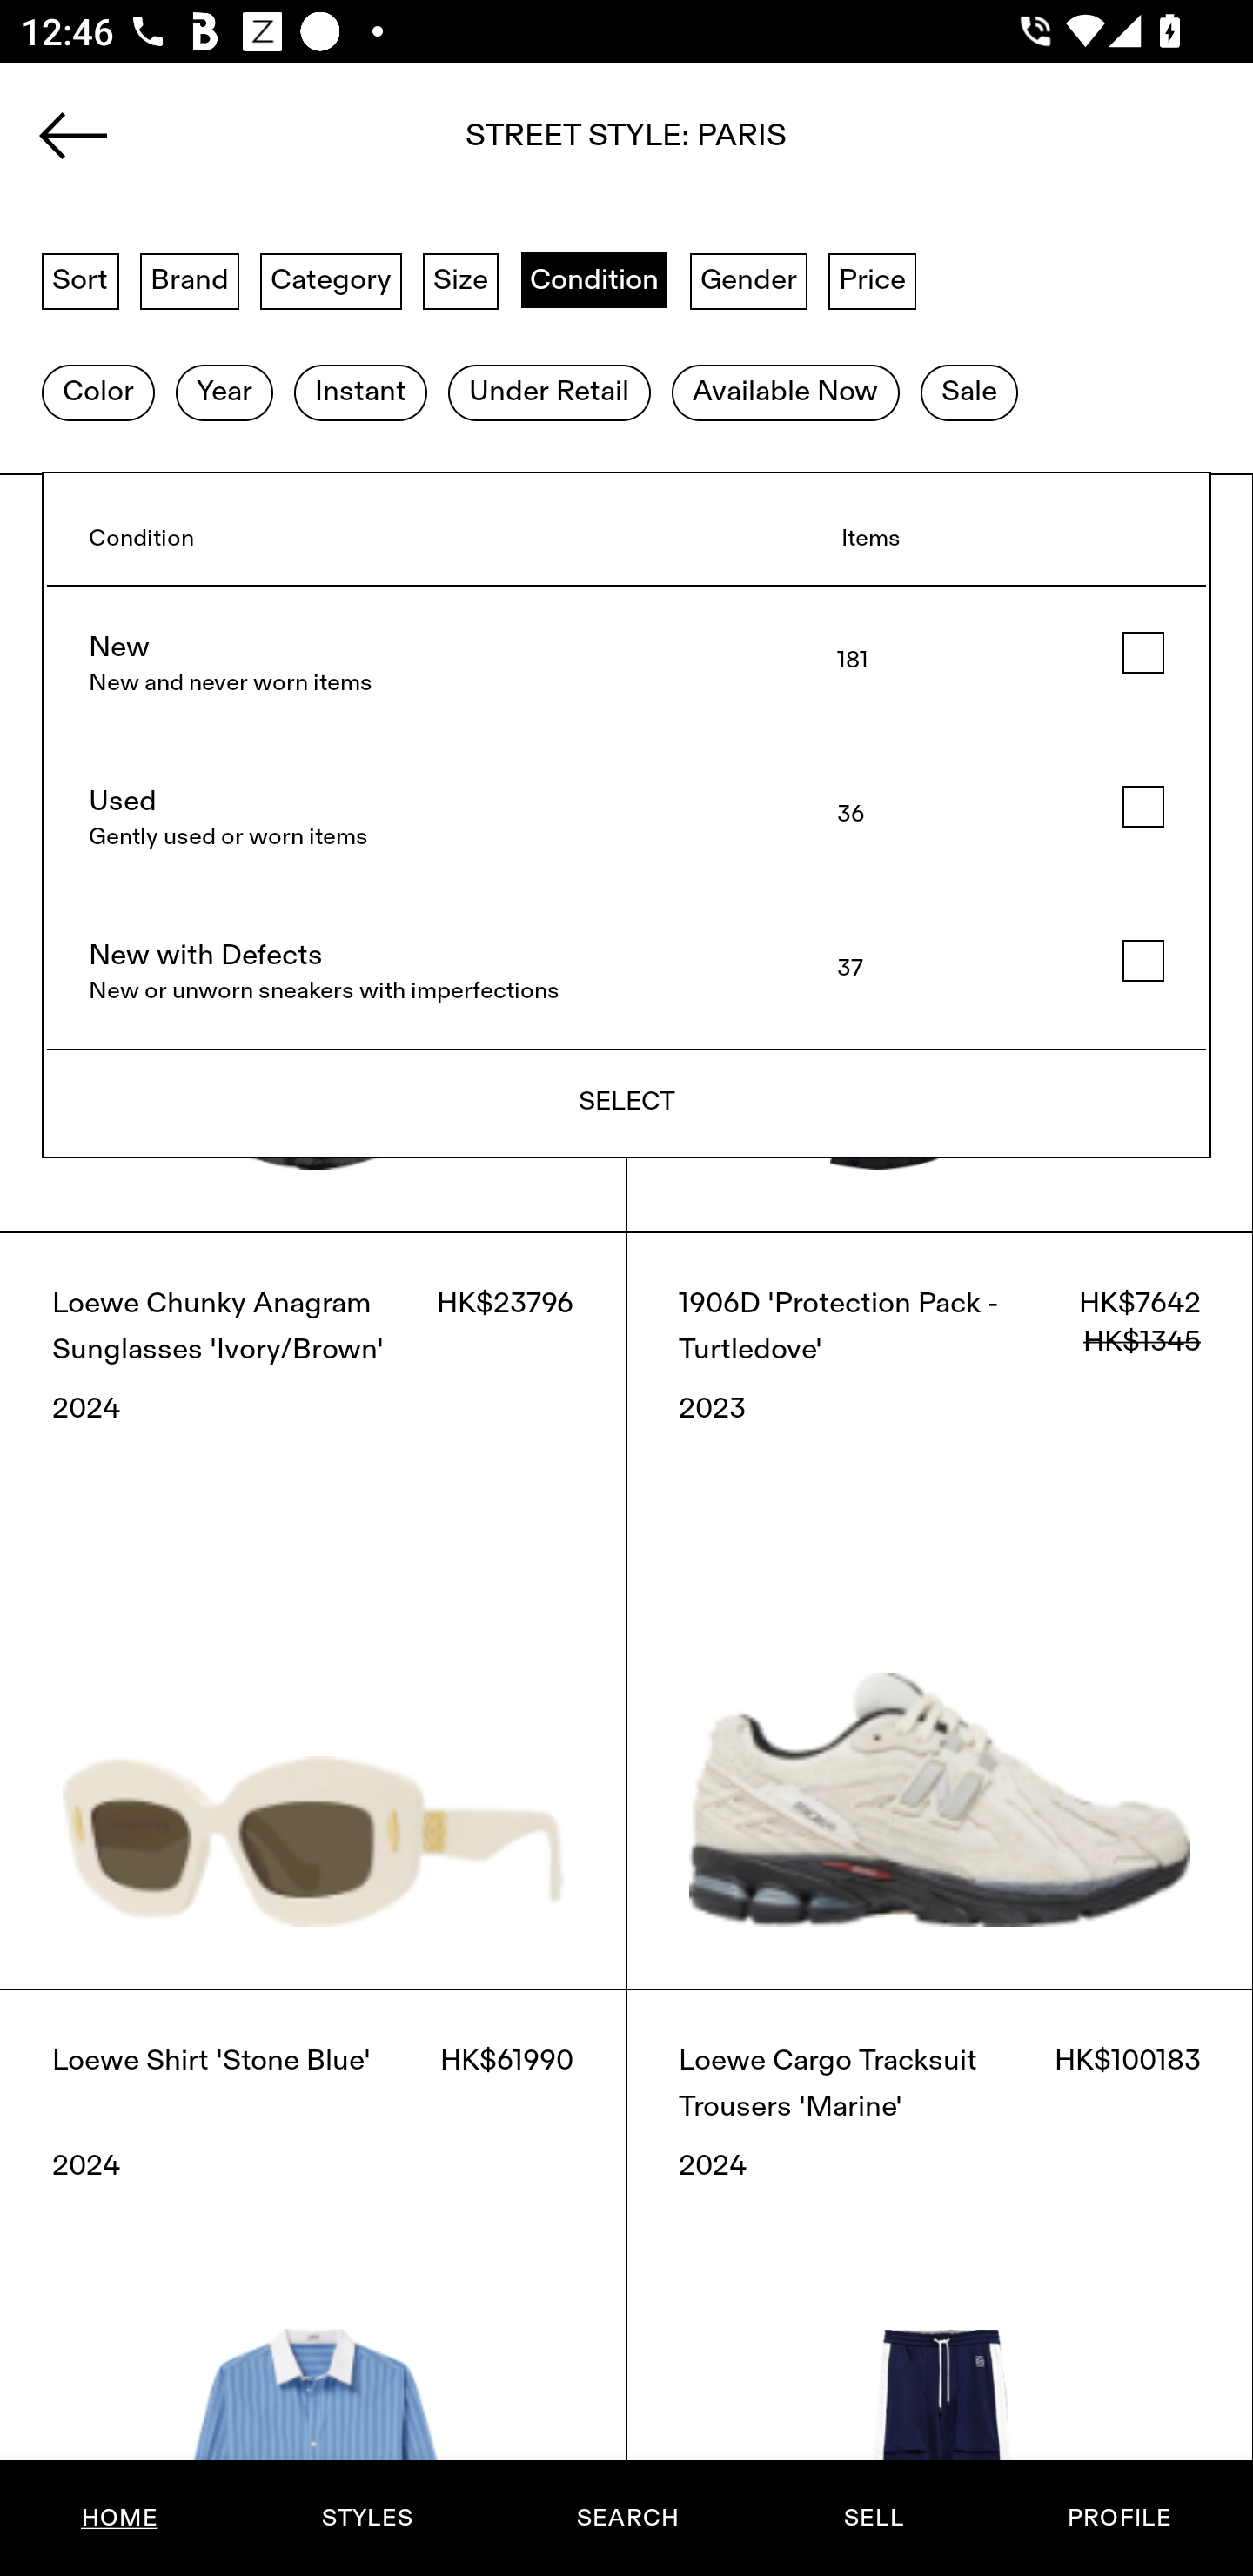  I want to click on SELECT, so click(626, 1102).